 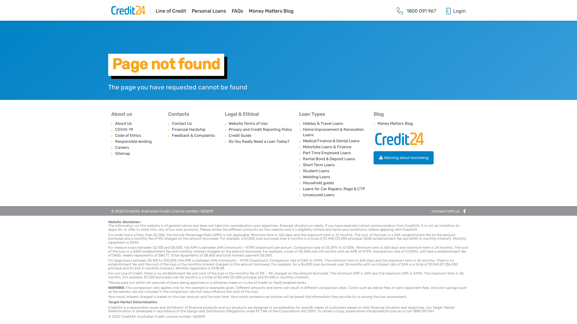 What do you see at coordinates (258, 136) in the screenshot?
I see `Credit Guide` at bounding box center [258, 136].